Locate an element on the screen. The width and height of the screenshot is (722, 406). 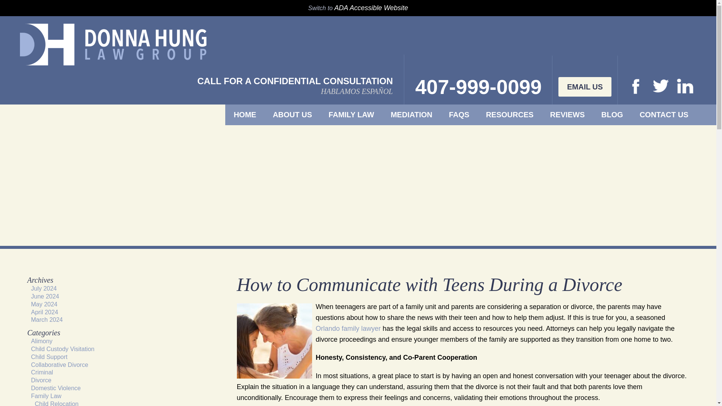
LinkedIn is located at coordinates (650, 86).